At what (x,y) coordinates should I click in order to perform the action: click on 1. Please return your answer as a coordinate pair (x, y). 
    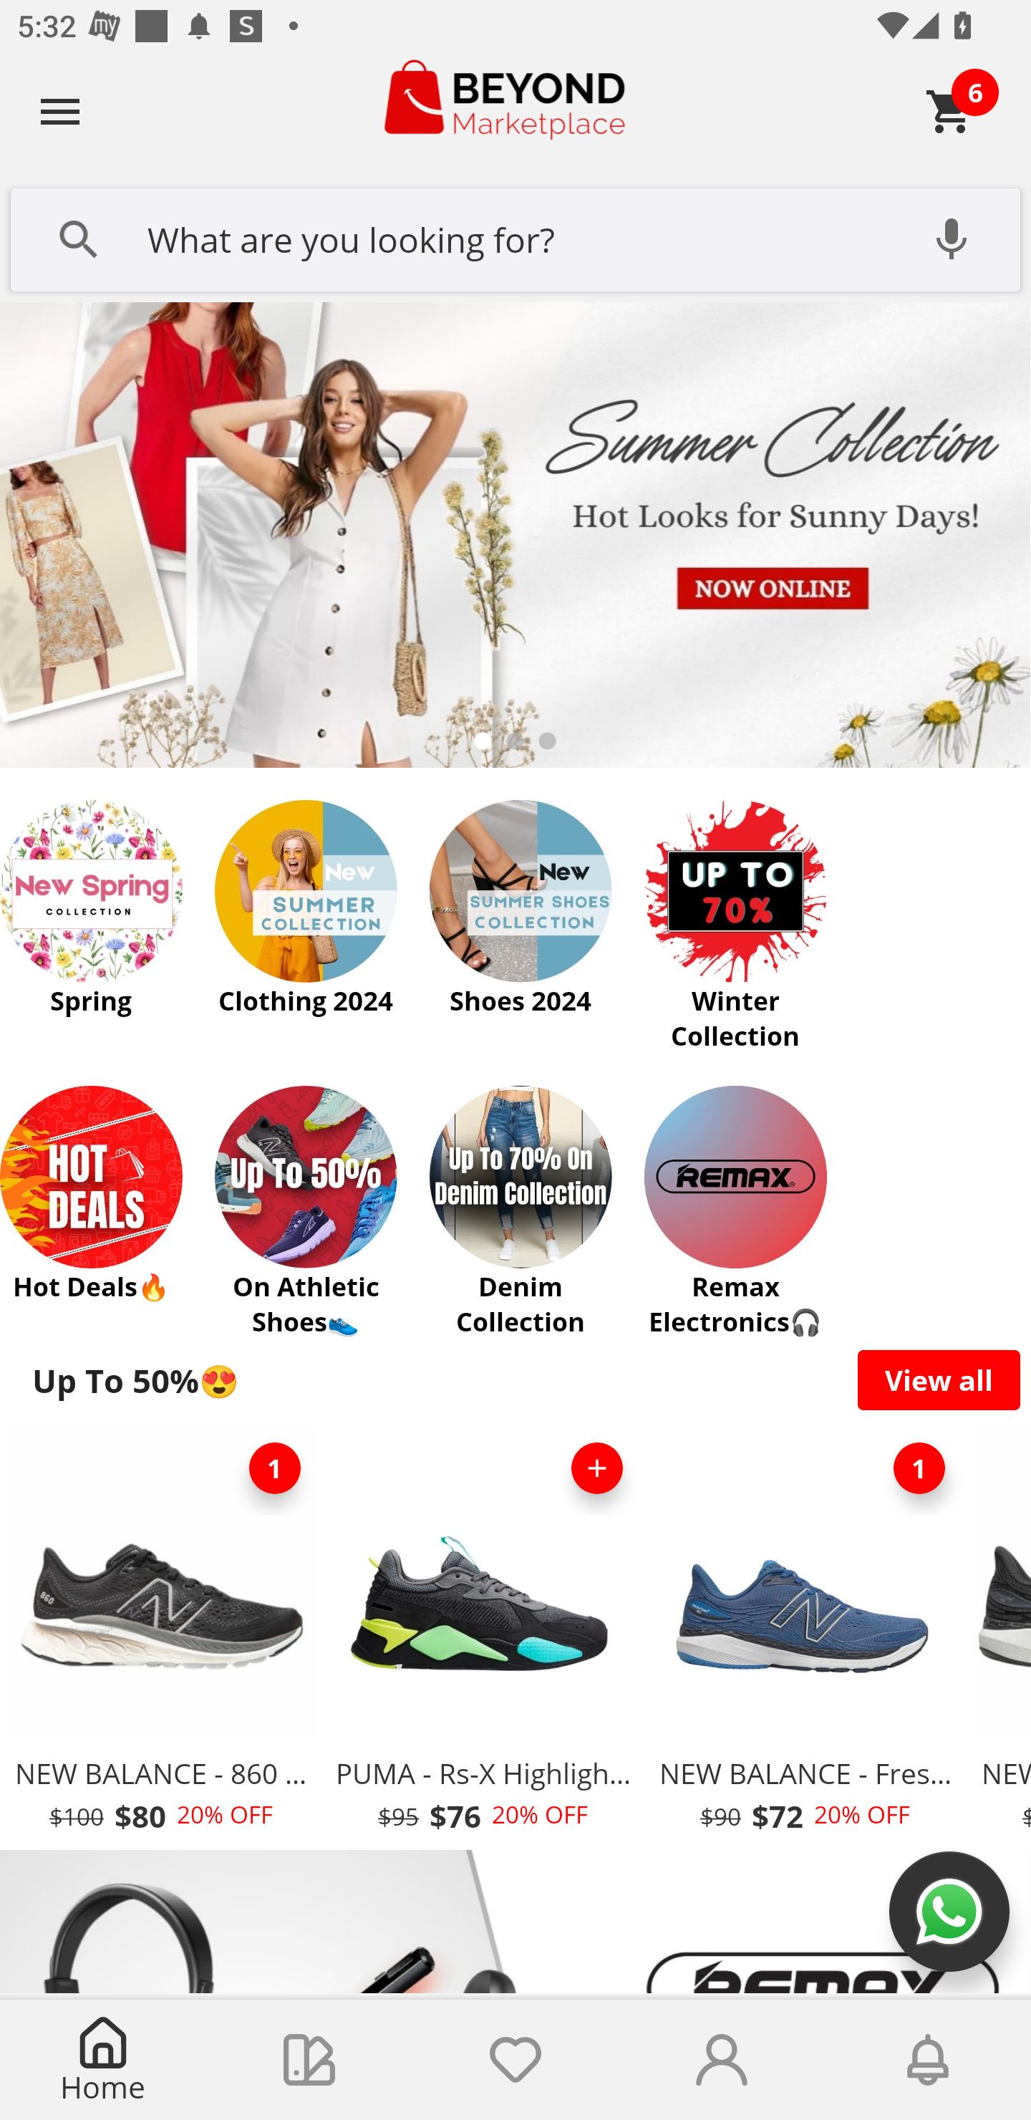
    Looking at the image, I should click on (919, 1468).